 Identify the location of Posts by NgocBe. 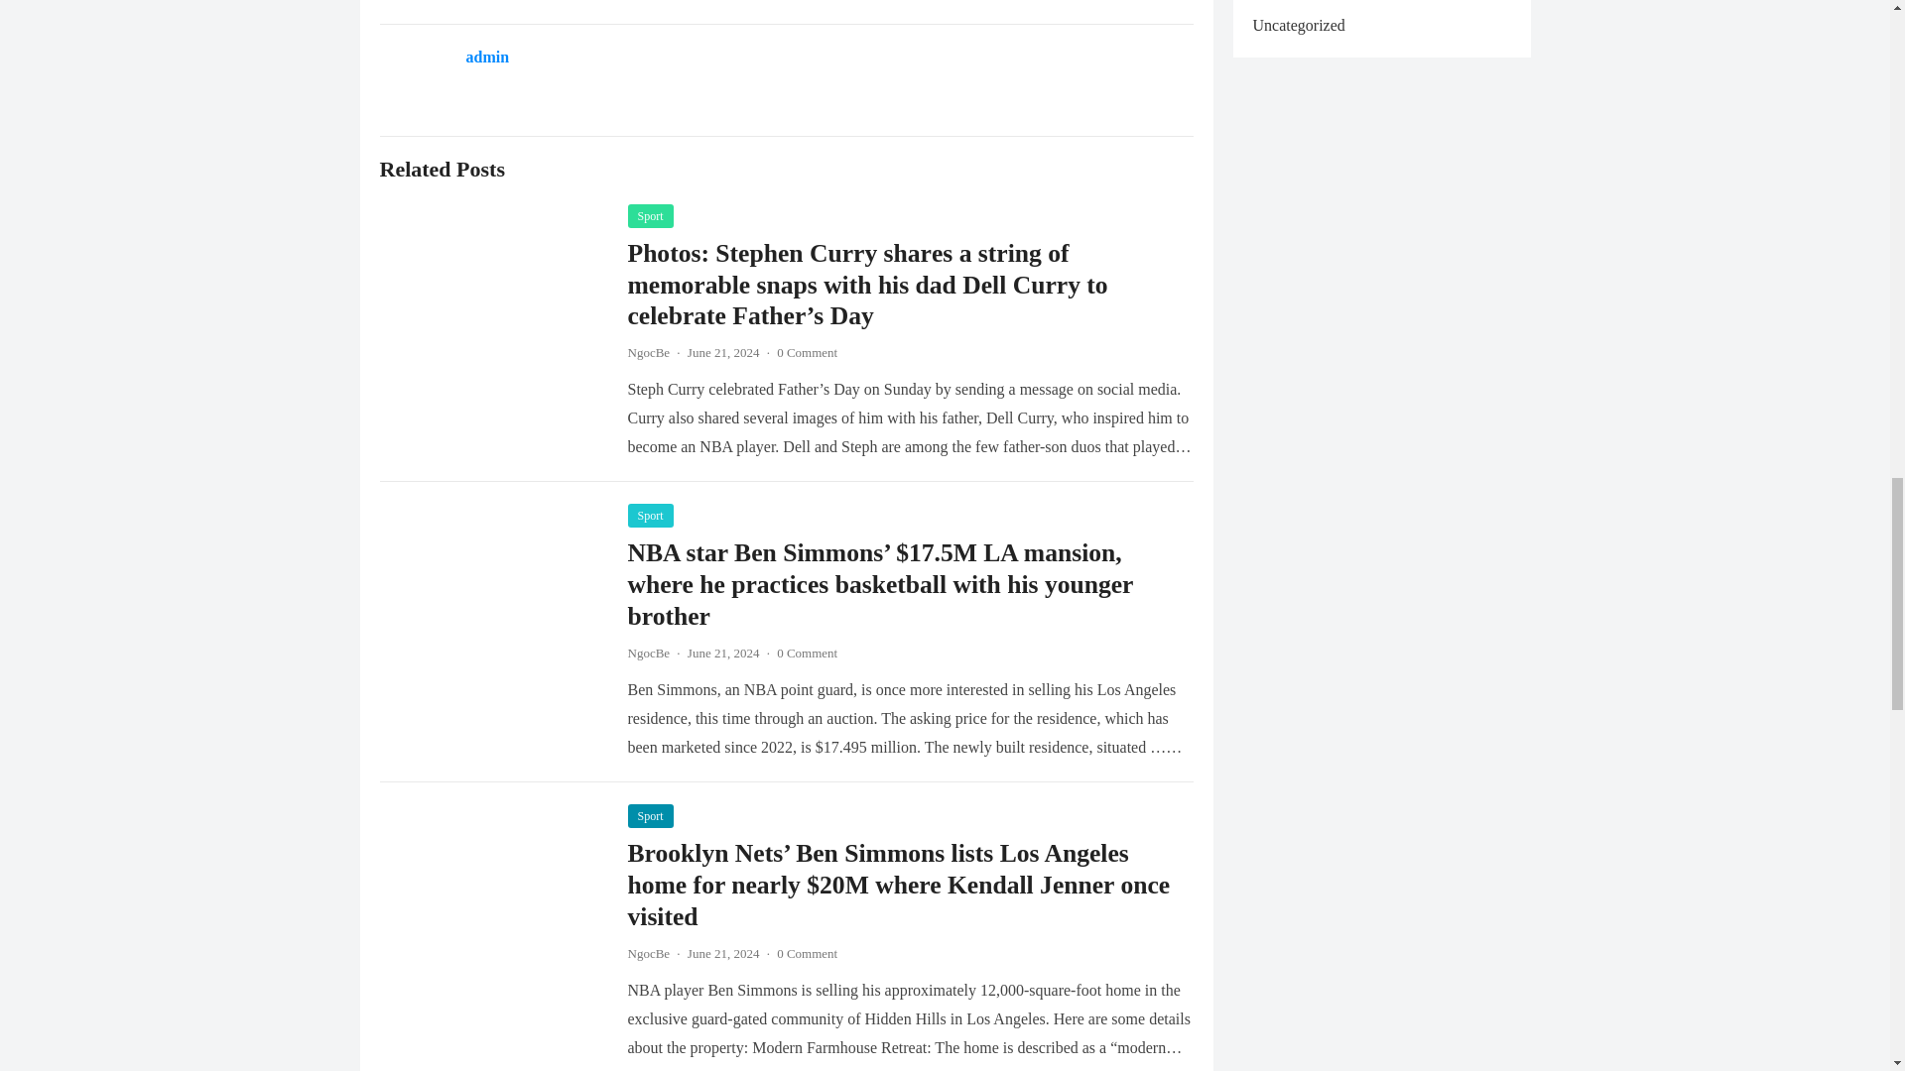
(648, 653).